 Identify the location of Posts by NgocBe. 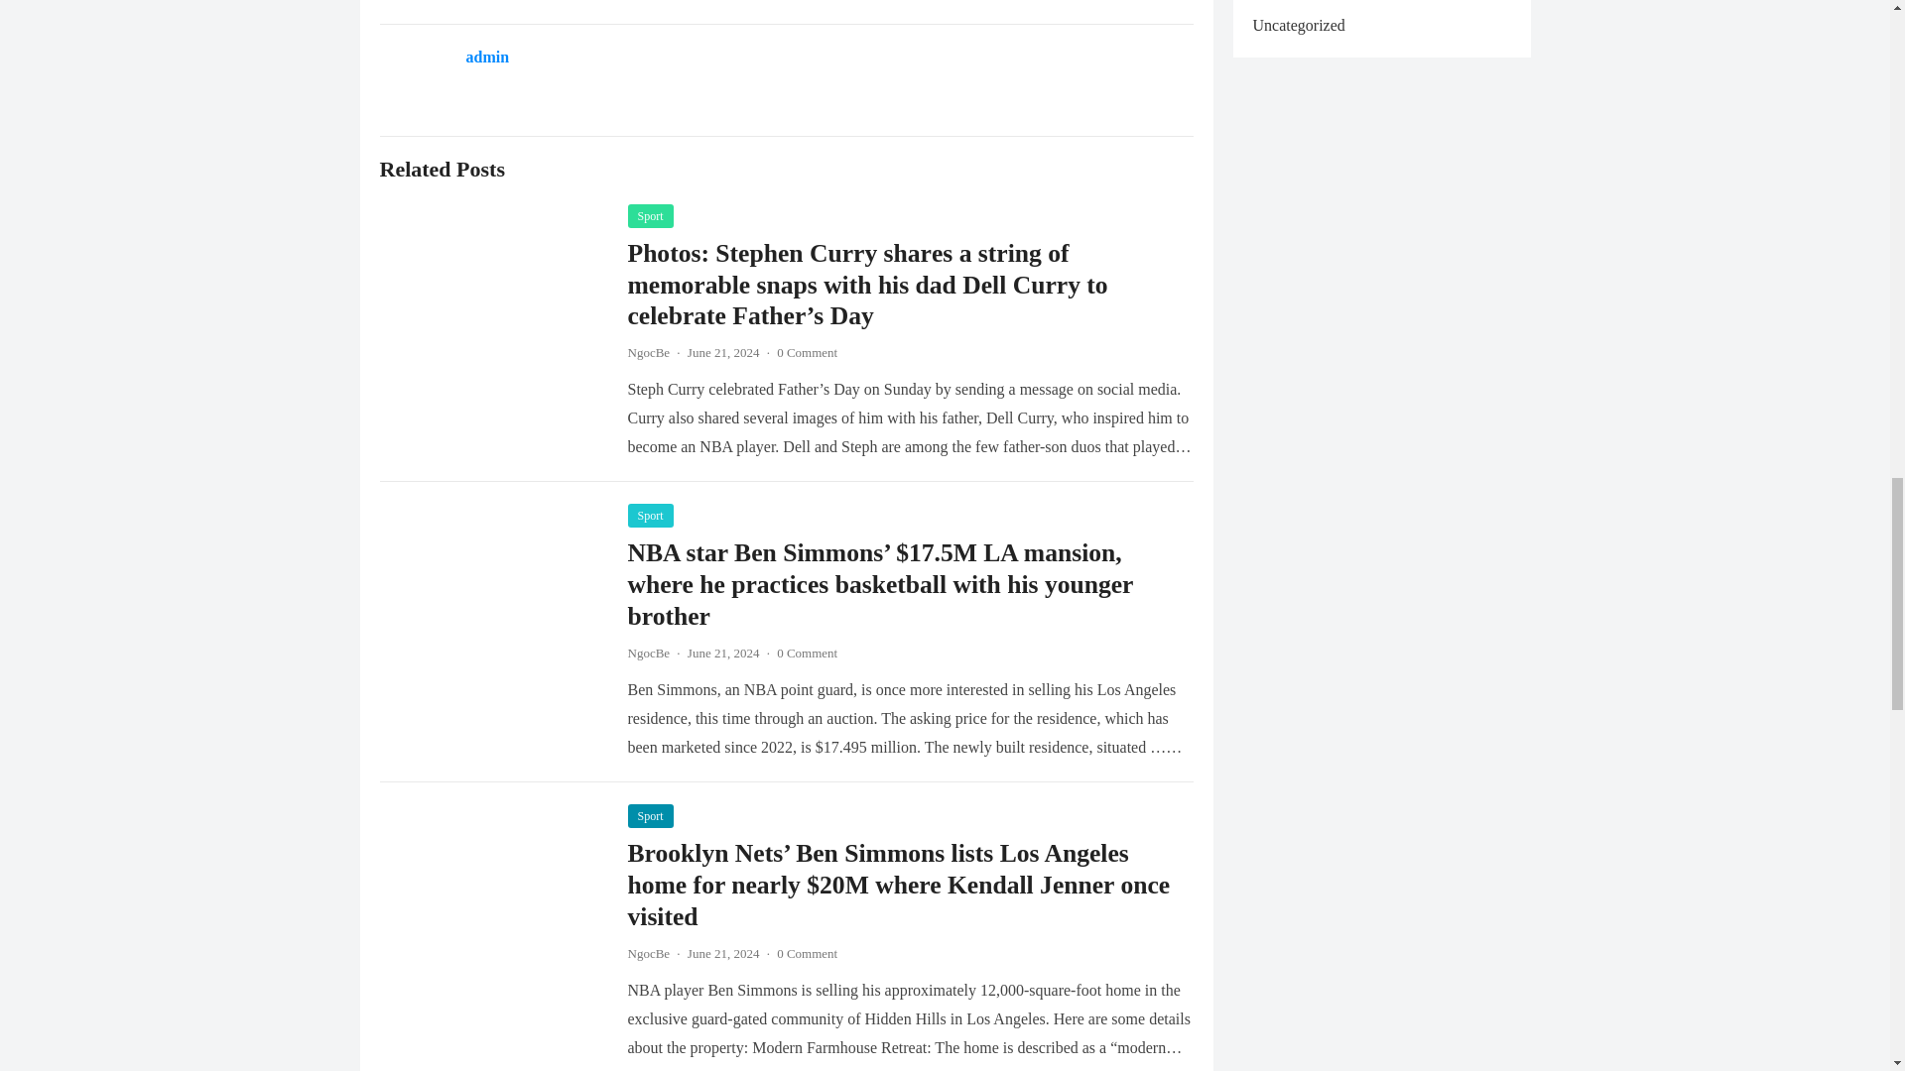
(648, 653).